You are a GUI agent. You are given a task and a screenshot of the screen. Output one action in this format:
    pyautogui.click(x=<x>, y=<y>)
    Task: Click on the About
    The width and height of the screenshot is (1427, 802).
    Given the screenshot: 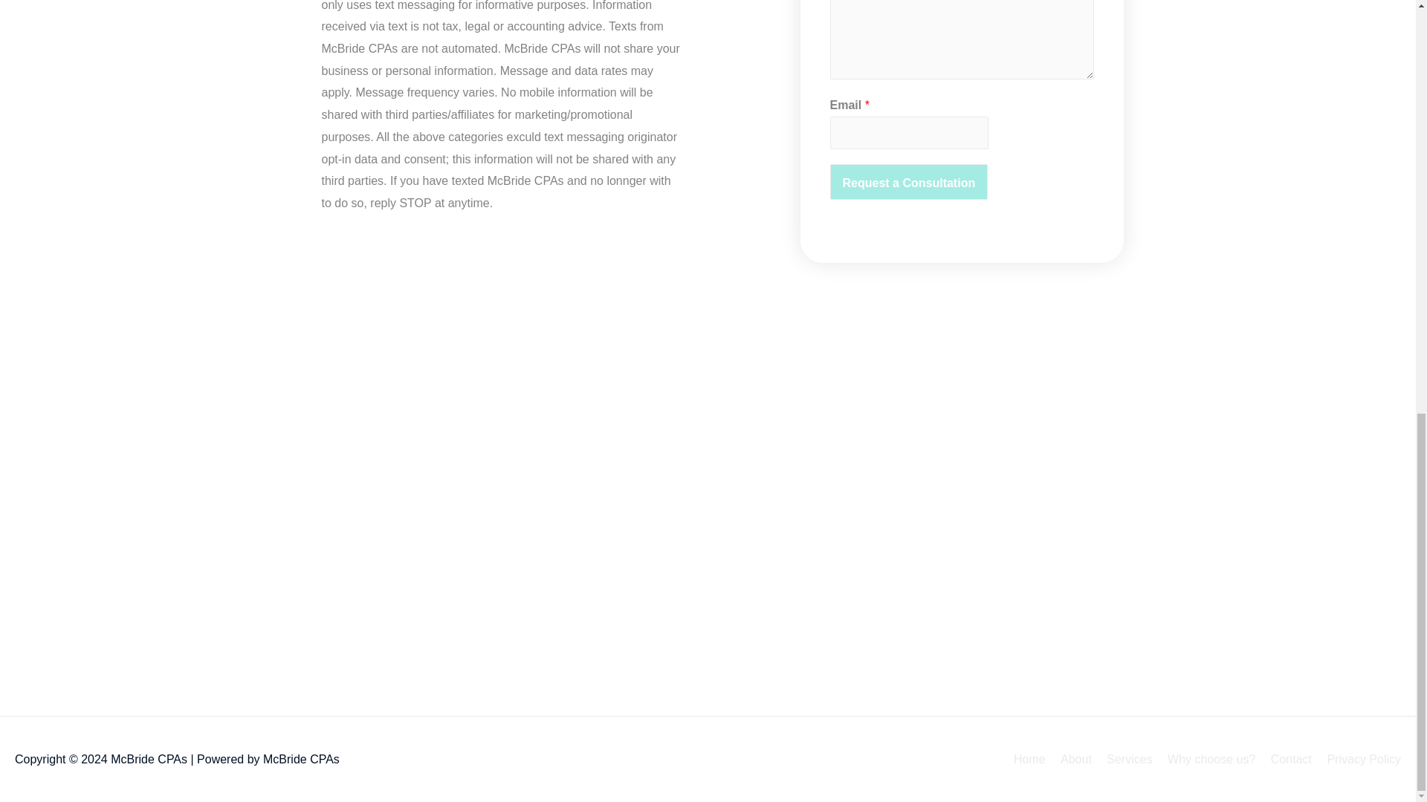 What is the action you would take?
    pyautogui.click(x=1070, y=759)
    